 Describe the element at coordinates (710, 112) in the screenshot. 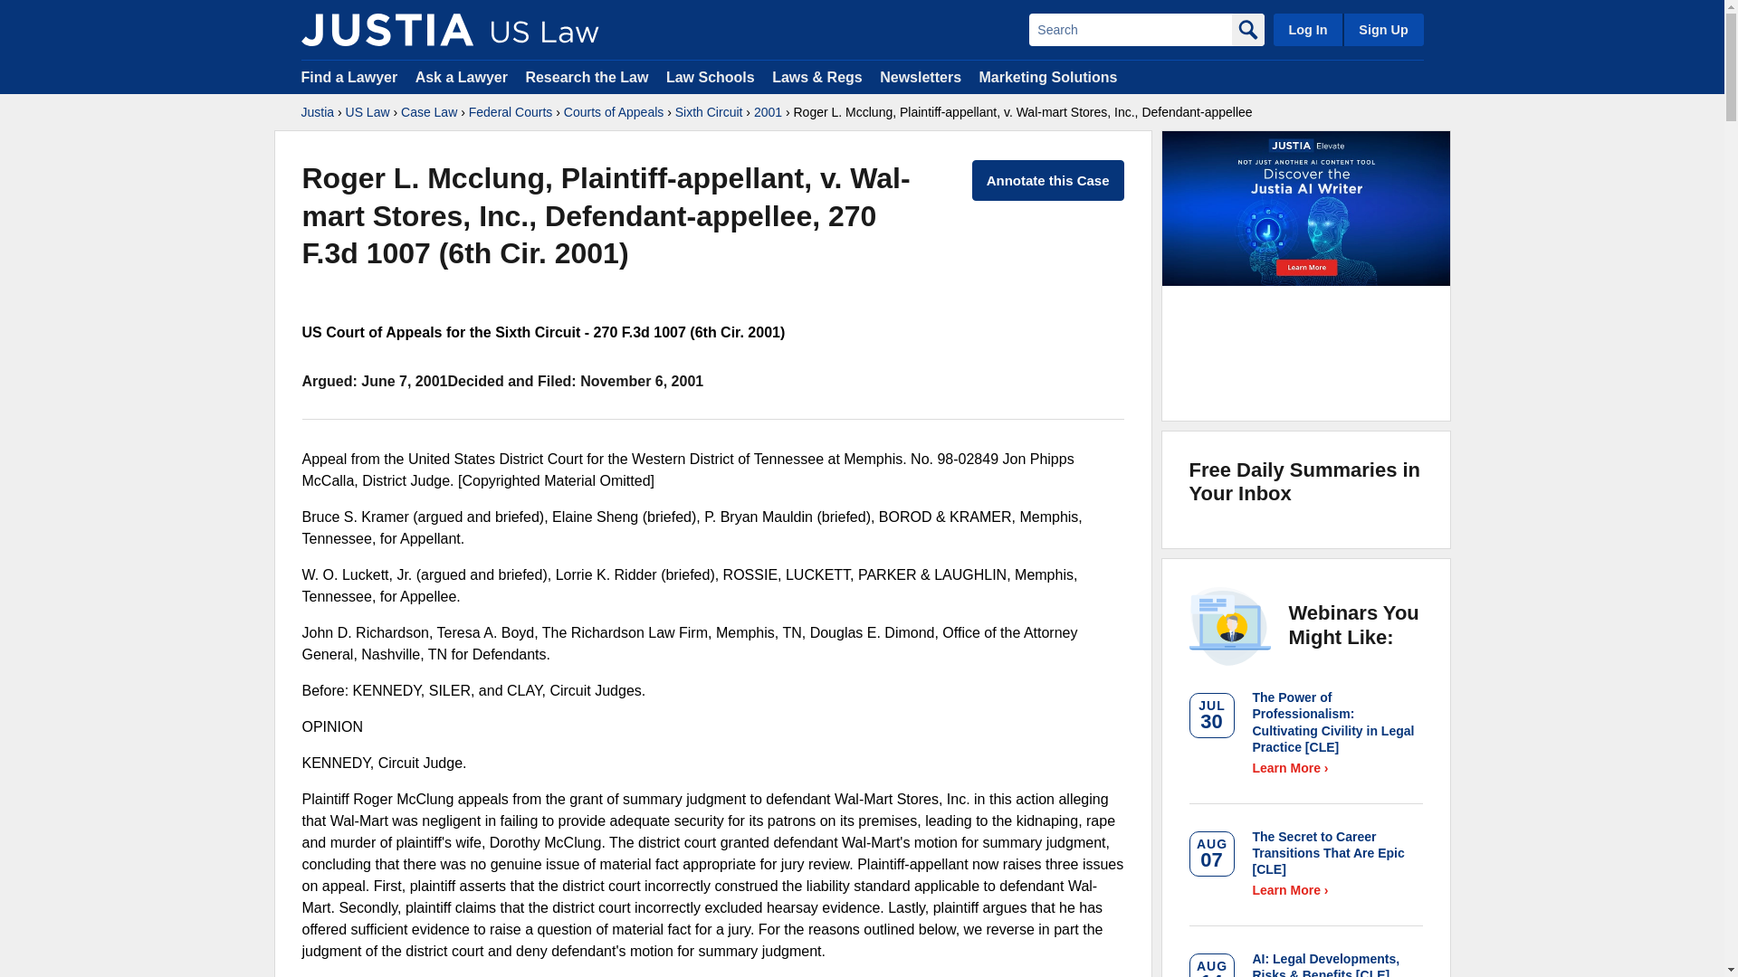

I see `Sixth Circuit` at that location.